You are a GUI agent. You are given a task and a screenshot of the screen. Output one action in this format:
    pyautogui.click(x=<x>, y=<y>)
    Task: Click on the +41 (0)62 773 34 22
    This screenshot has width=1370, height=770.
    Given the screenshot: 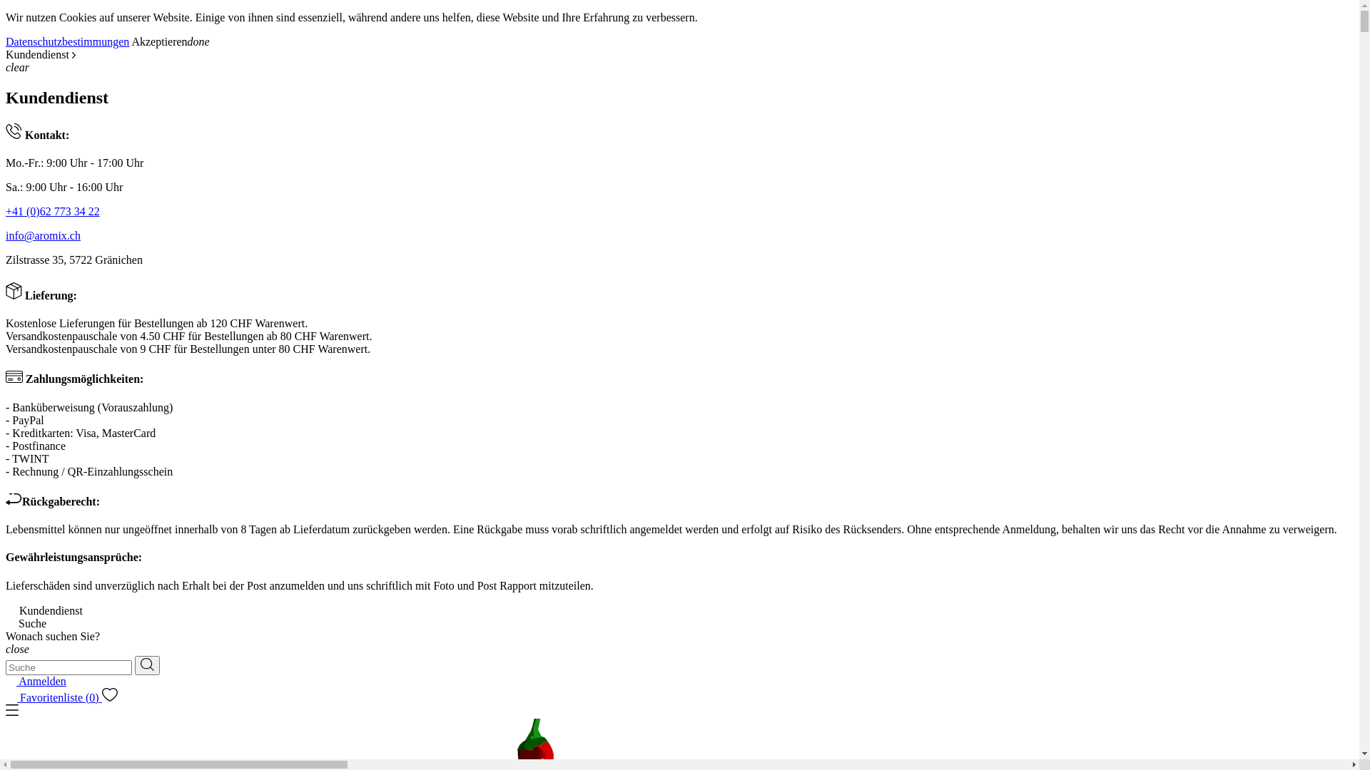 What is the action you would take?
    pyautogui.click(x=53, y=211)
    